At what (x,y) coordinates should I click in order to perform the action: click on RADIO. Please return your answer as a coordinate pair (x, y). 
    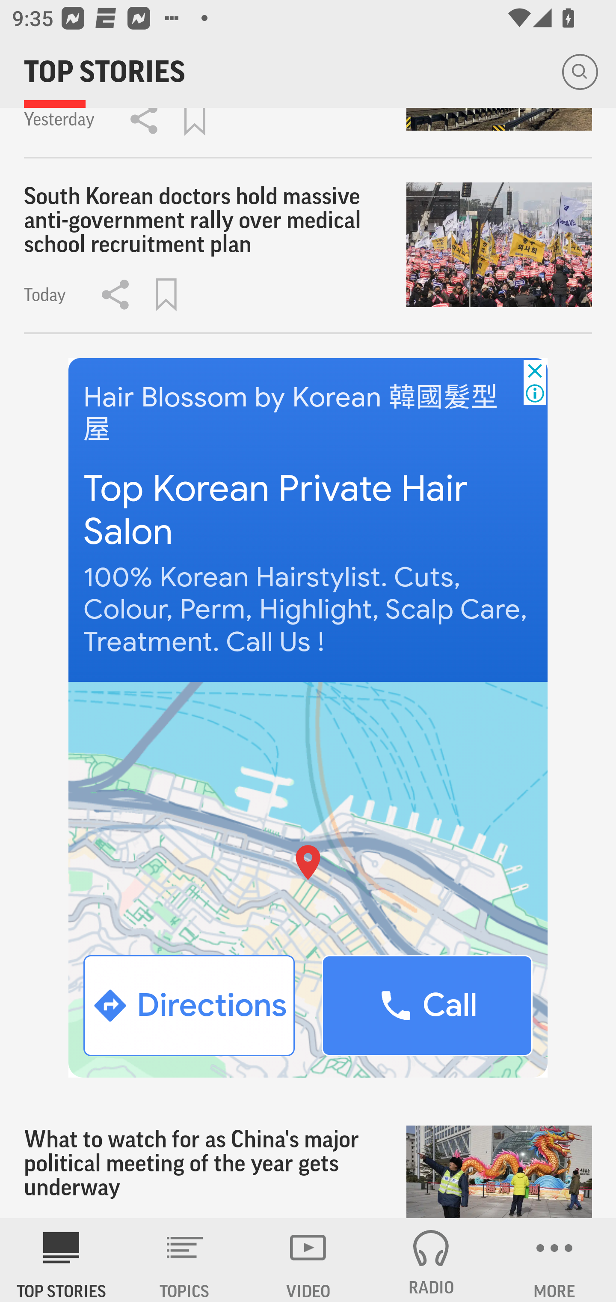
    Looking at the image, I should click on (431, 1260).